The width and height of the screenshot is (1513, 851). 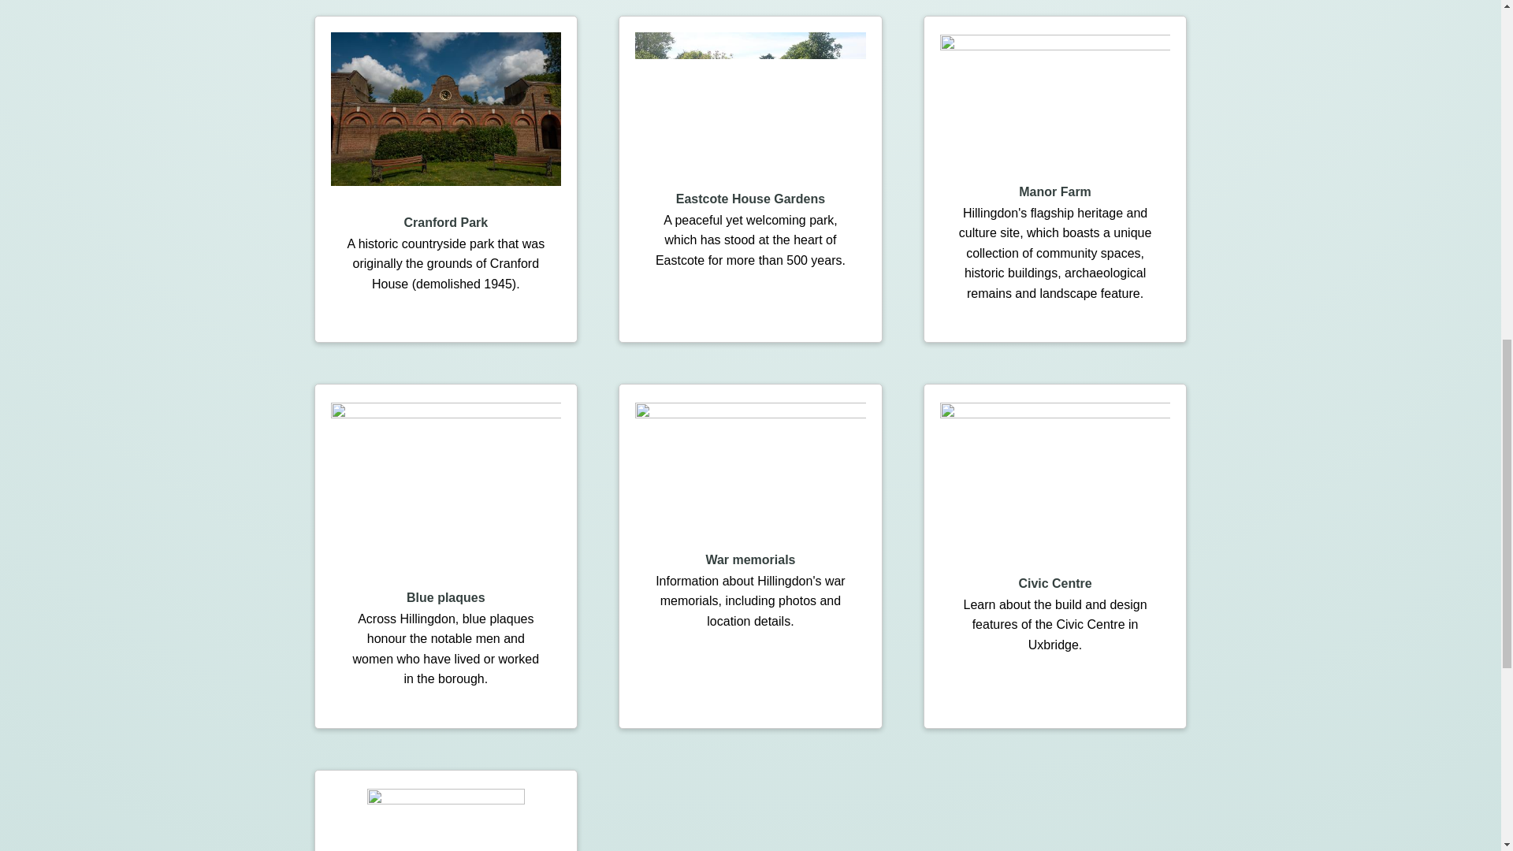 What do you see at coordinates (1054, 583) in the screenshot?
I see `Civic Centre` at bounding box center [1054, 583].